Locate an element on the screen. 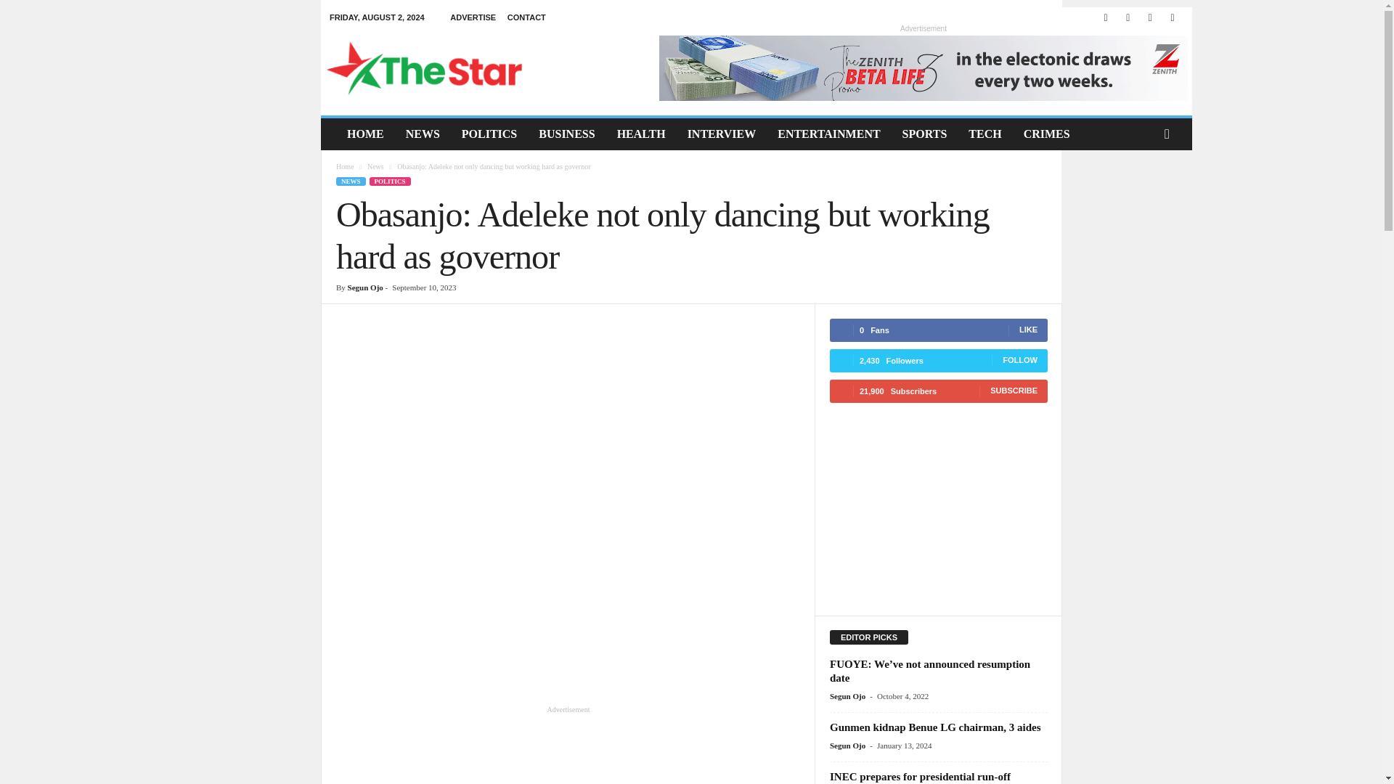  ADVERTISE is located at coordinates (473, 17).